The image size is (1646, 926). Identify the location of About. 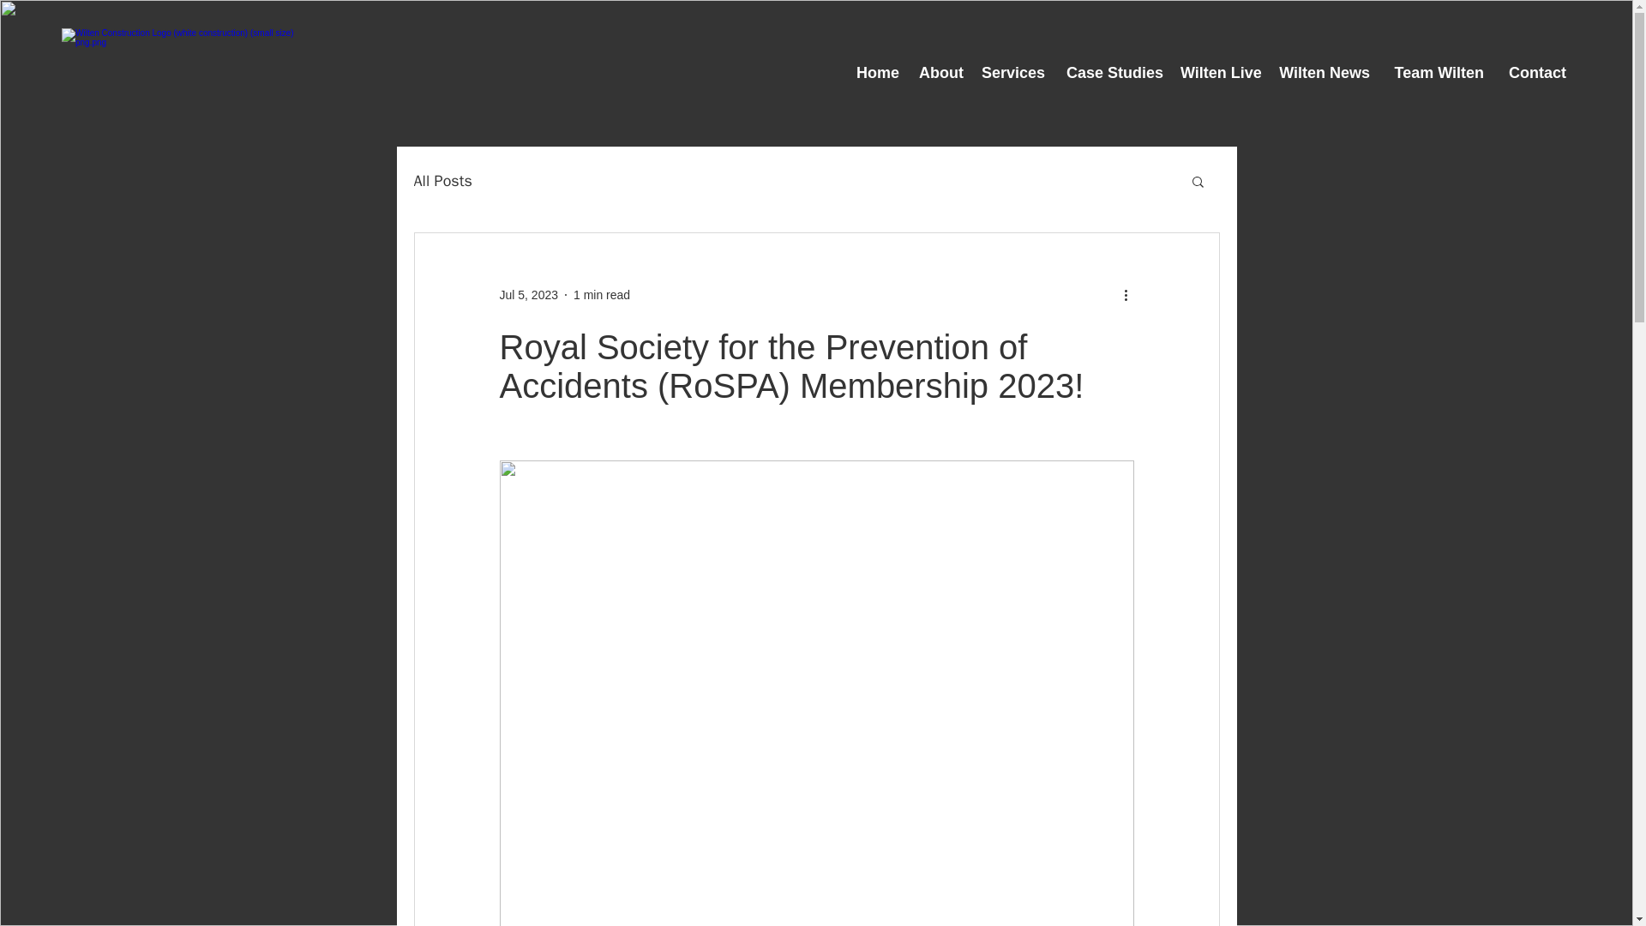
(940, 74).